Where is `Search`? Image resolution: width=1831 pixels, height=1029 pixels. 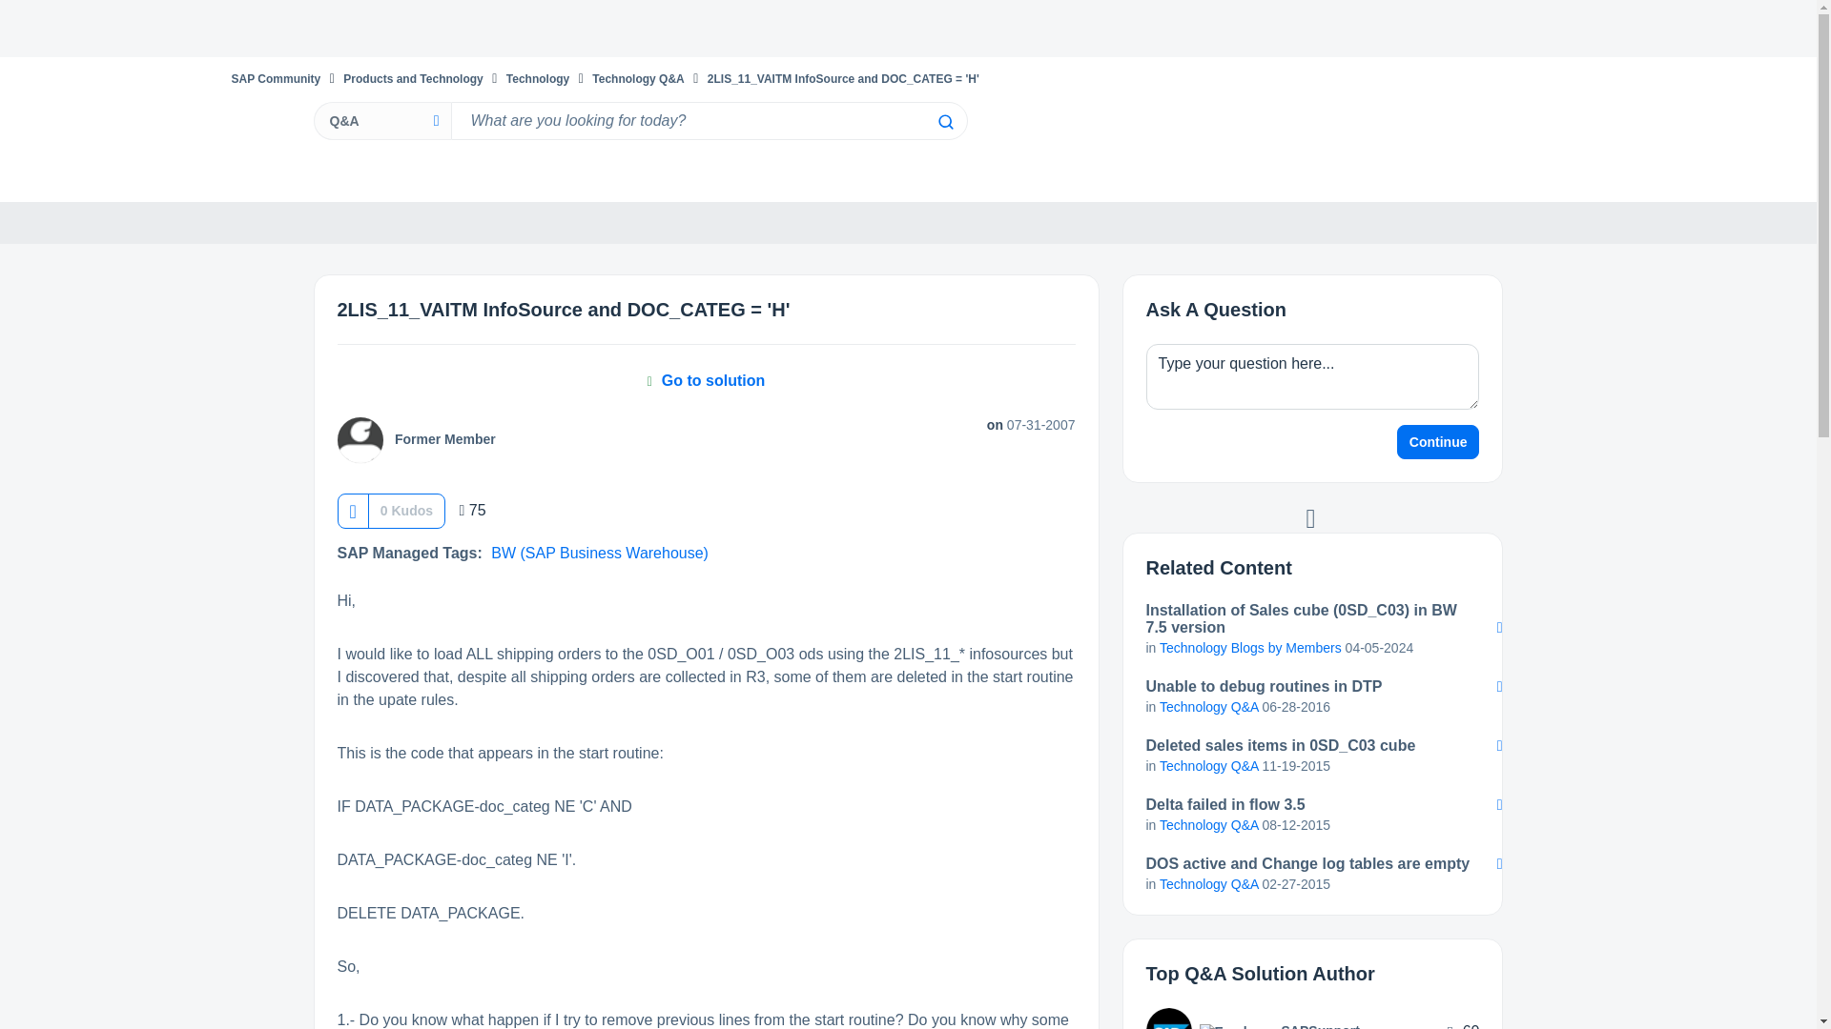
Search is located at coordinates (944, 122).